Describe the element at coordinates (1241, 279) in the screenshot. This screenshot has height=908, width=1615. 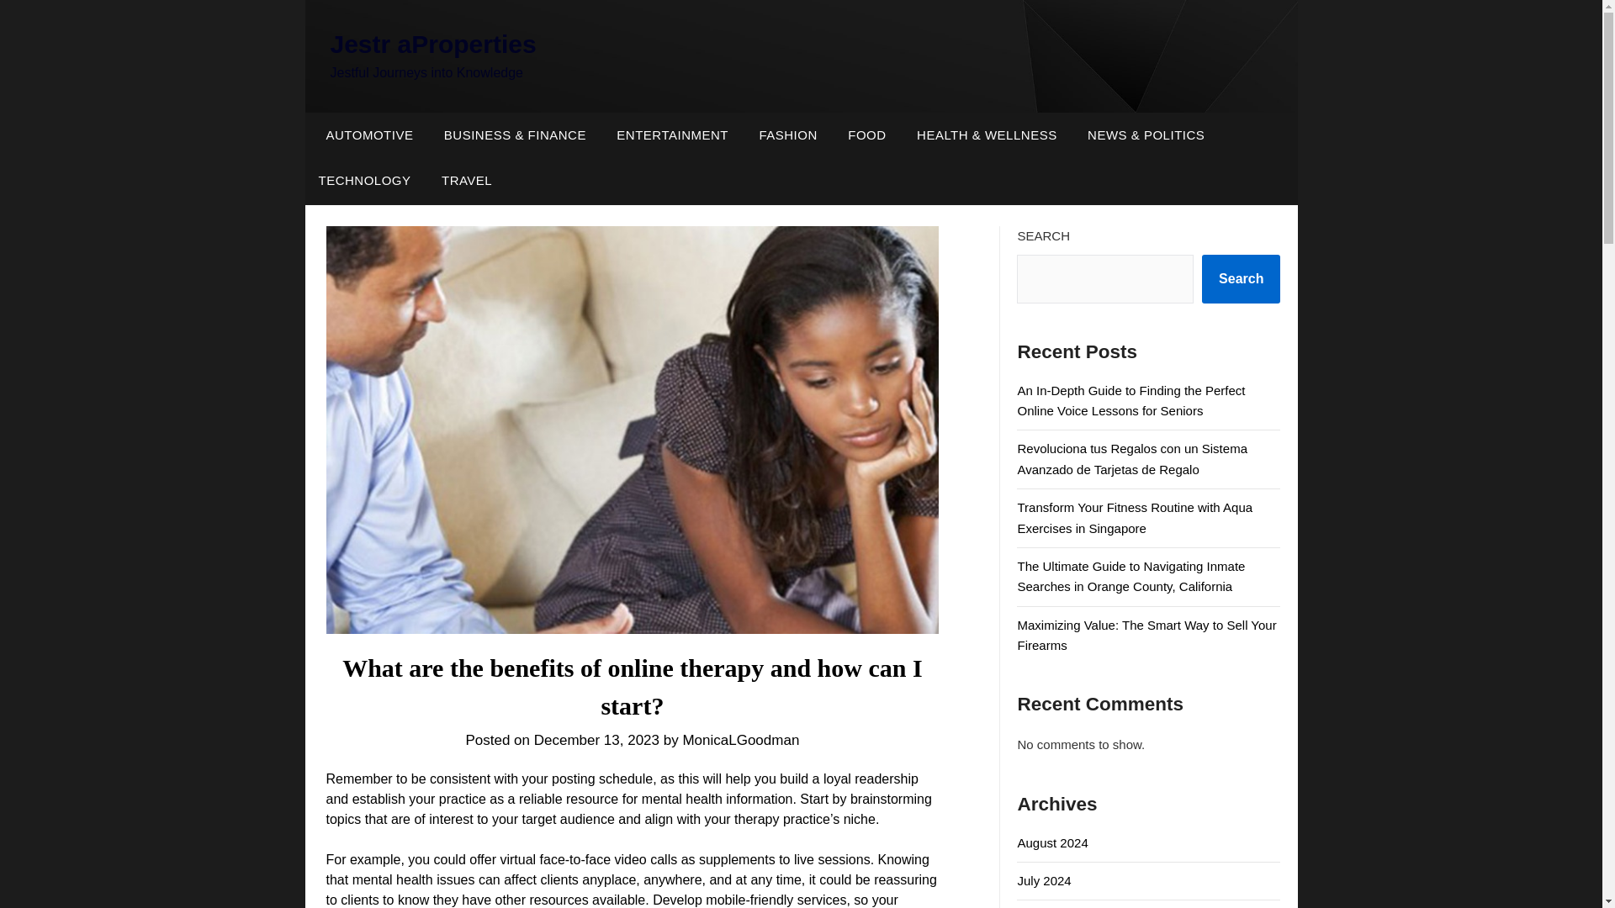
I see `Search` at that location.